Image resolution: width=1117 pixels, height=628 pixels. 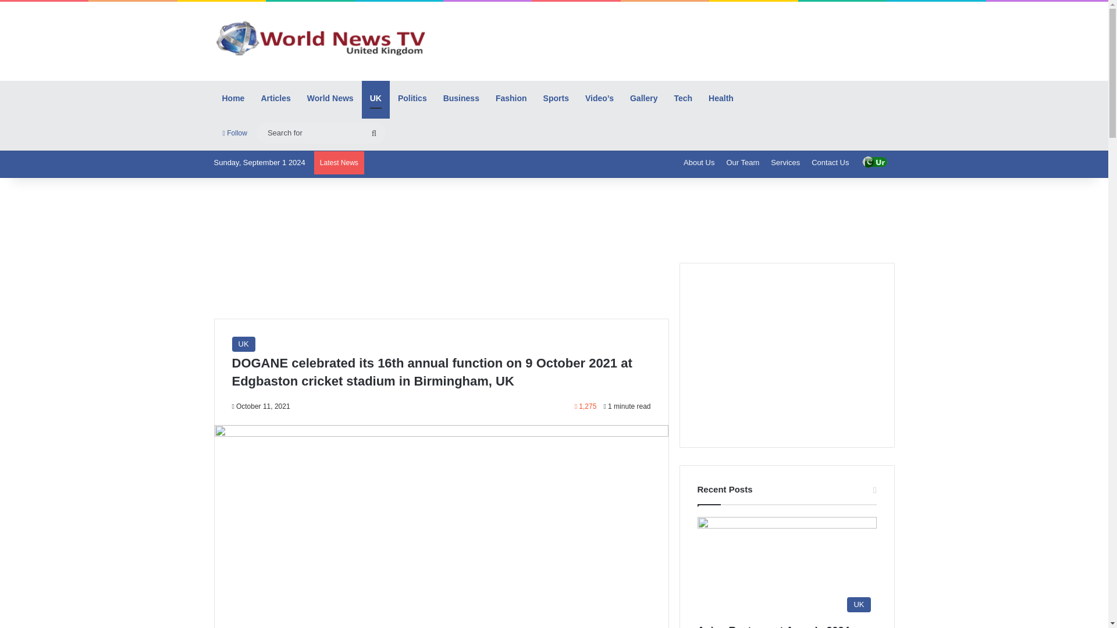 What do you see at coordinates (275, 98) in the screenshot?
I see `Articles` at bounding box center [275, 98].